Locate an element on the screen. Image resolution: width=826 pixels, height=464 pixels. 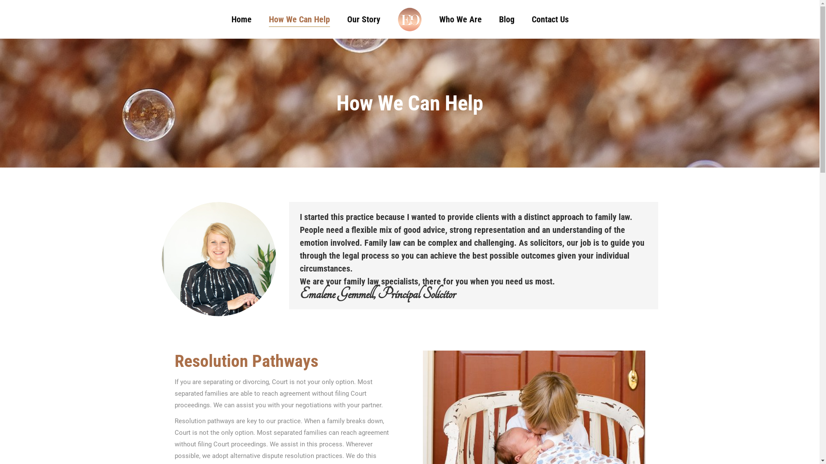
Blog is located at coordinates (507, 19).